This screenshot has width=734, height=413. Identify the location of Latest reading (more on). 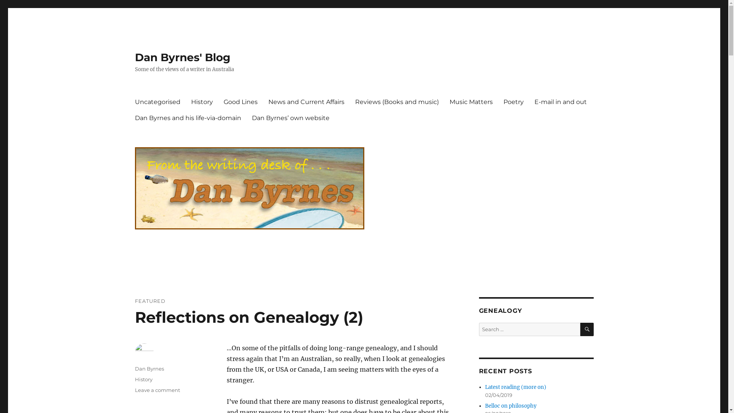
(516, 387).